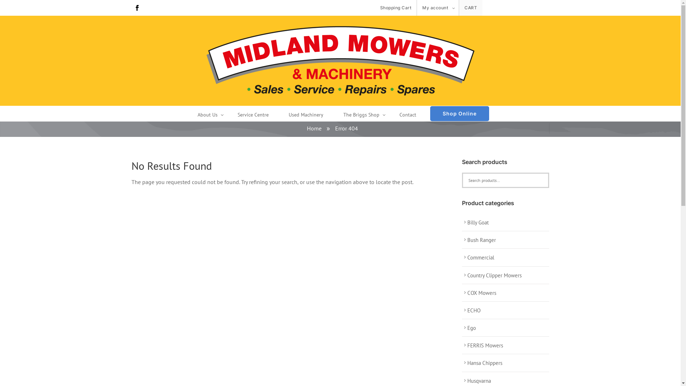  Describe the element at coordinates (469, 328) in the screenshot. I see `Ego` at that location.